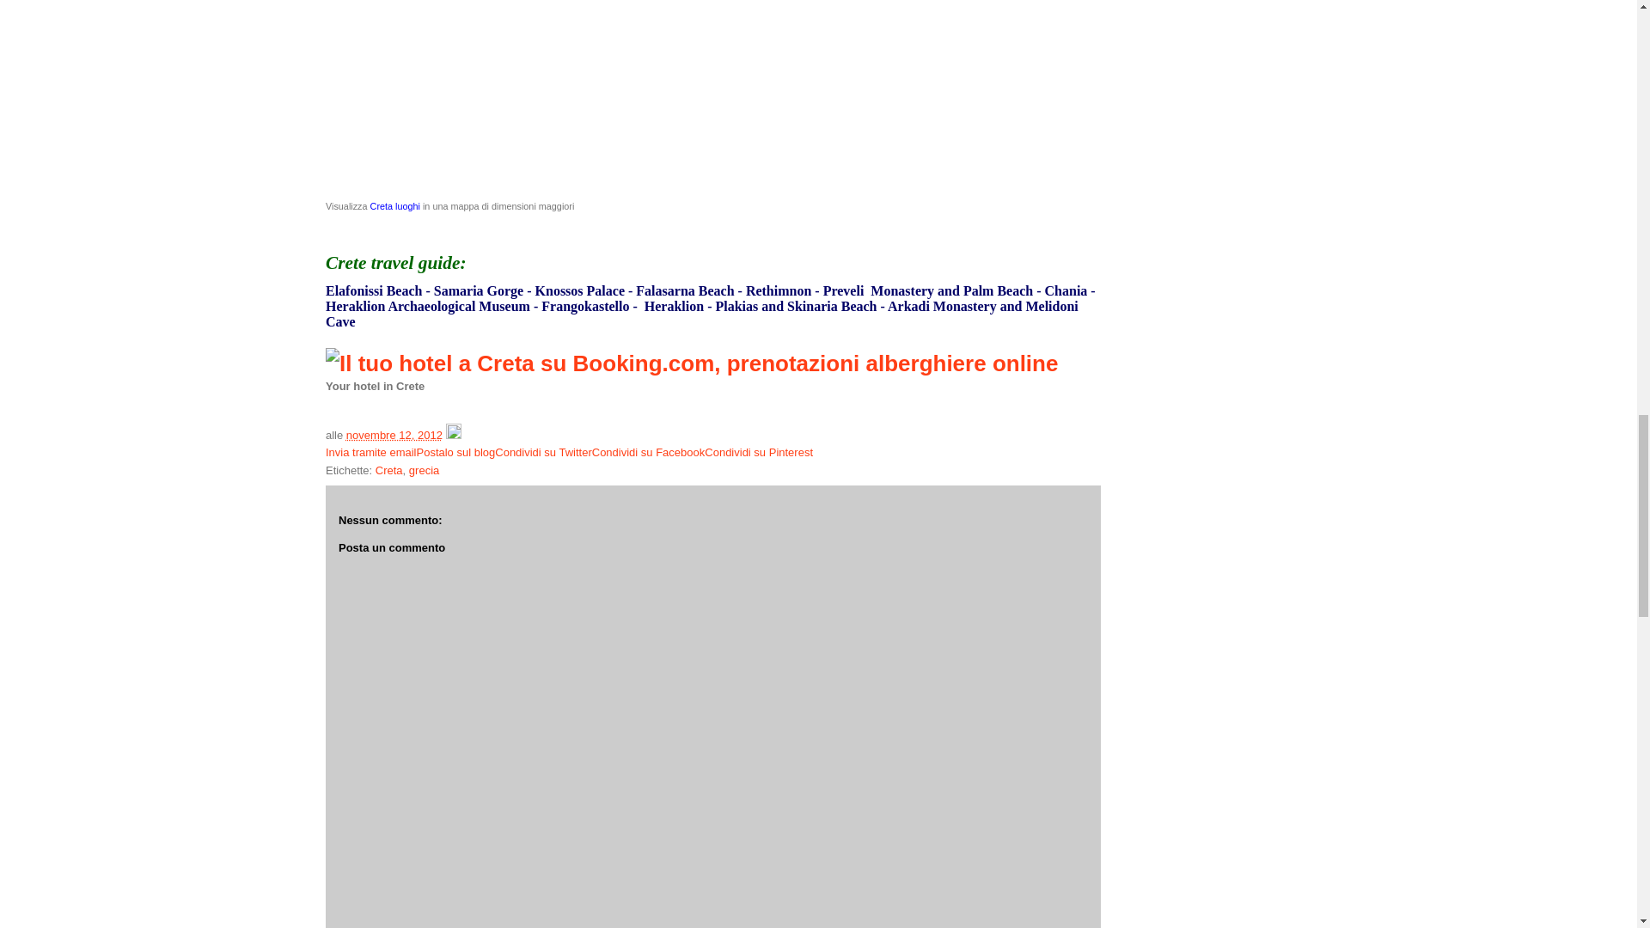 Image resolution: width=1650 pixels, height=928 pixels. What do you see at coordinates (1066, 290) in the screenshot?
I see `Chania` at bounding box center [1066, 290].